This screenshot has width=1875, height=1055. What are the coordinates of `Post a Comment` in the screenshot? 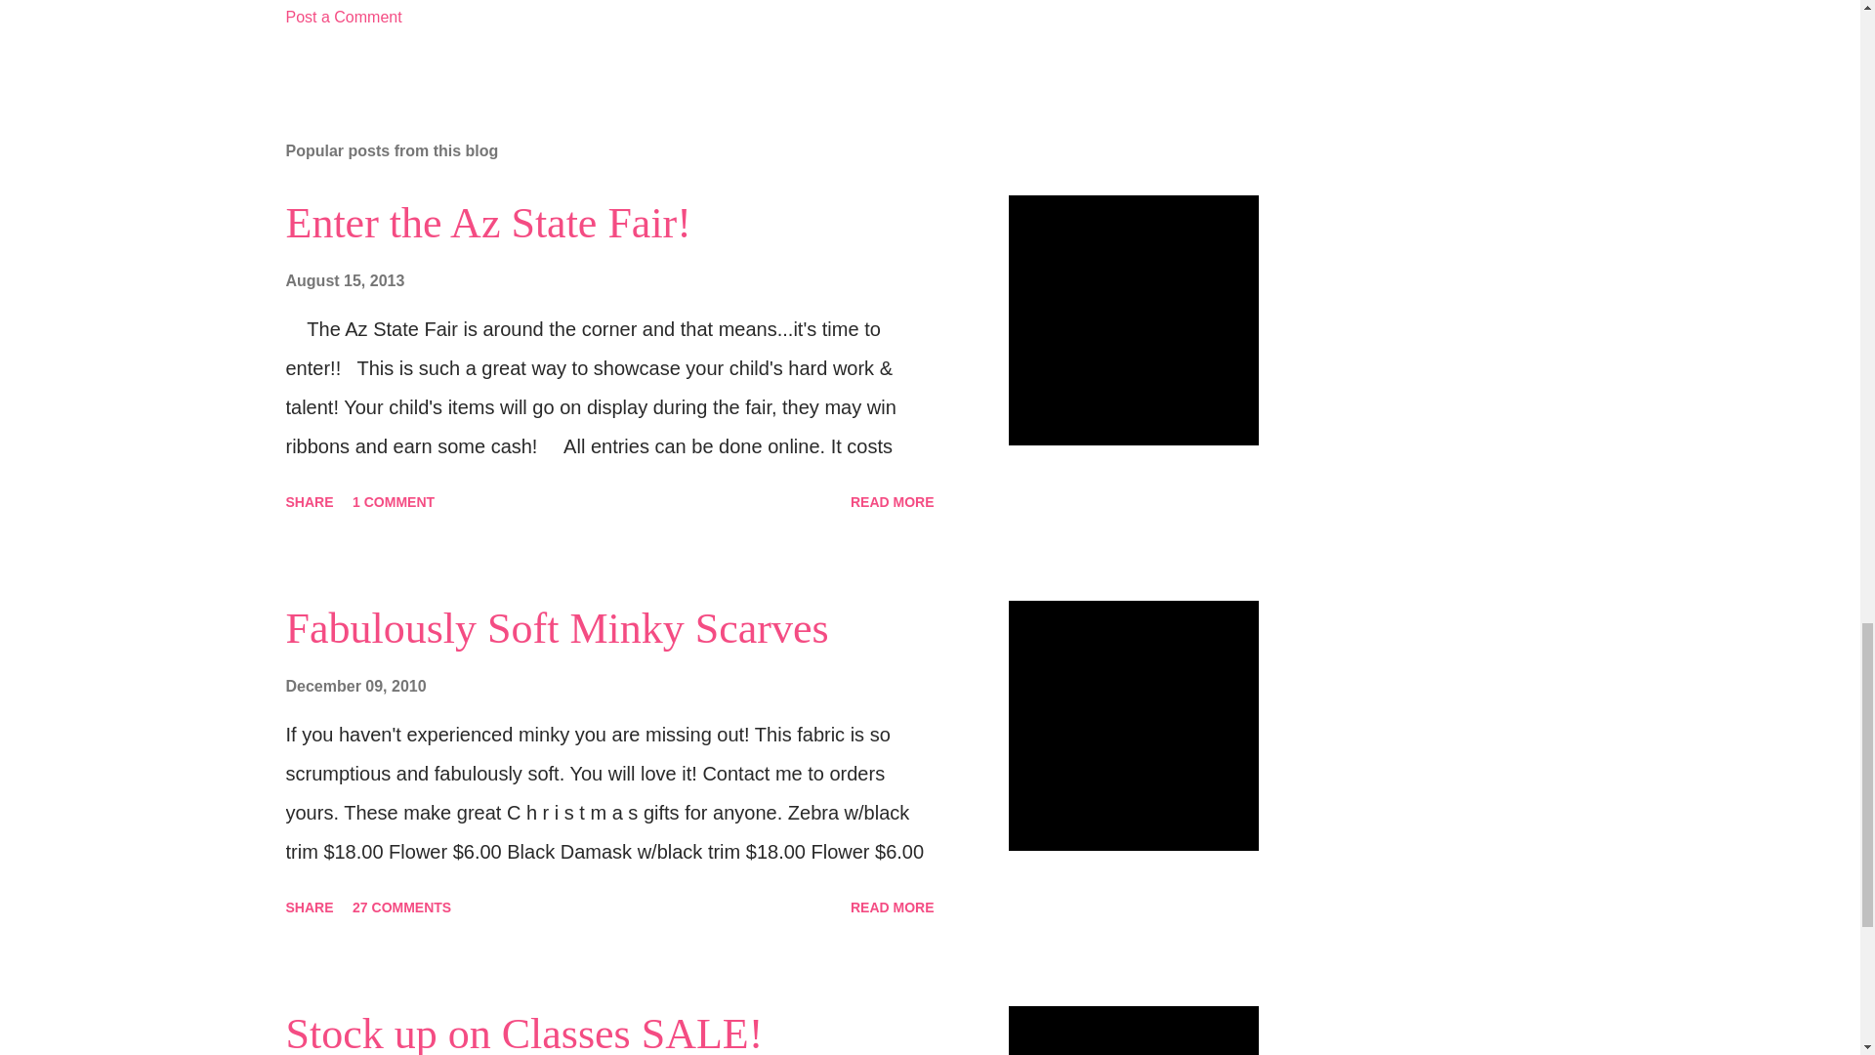 It's located at (342, 16).